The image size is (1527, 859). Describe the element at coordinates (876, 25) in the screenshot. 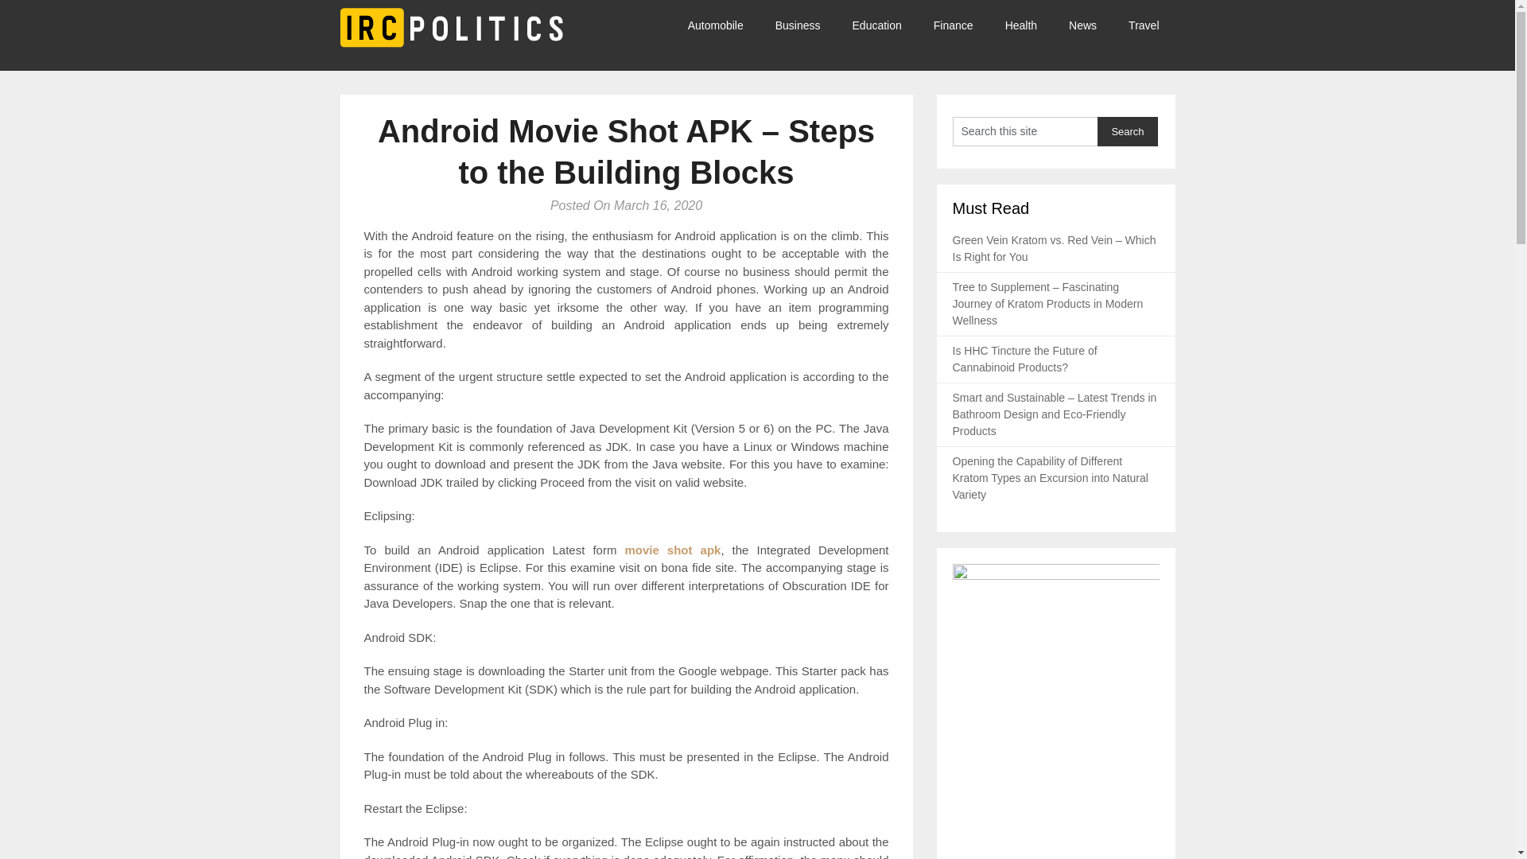

I see `Education` at that location.